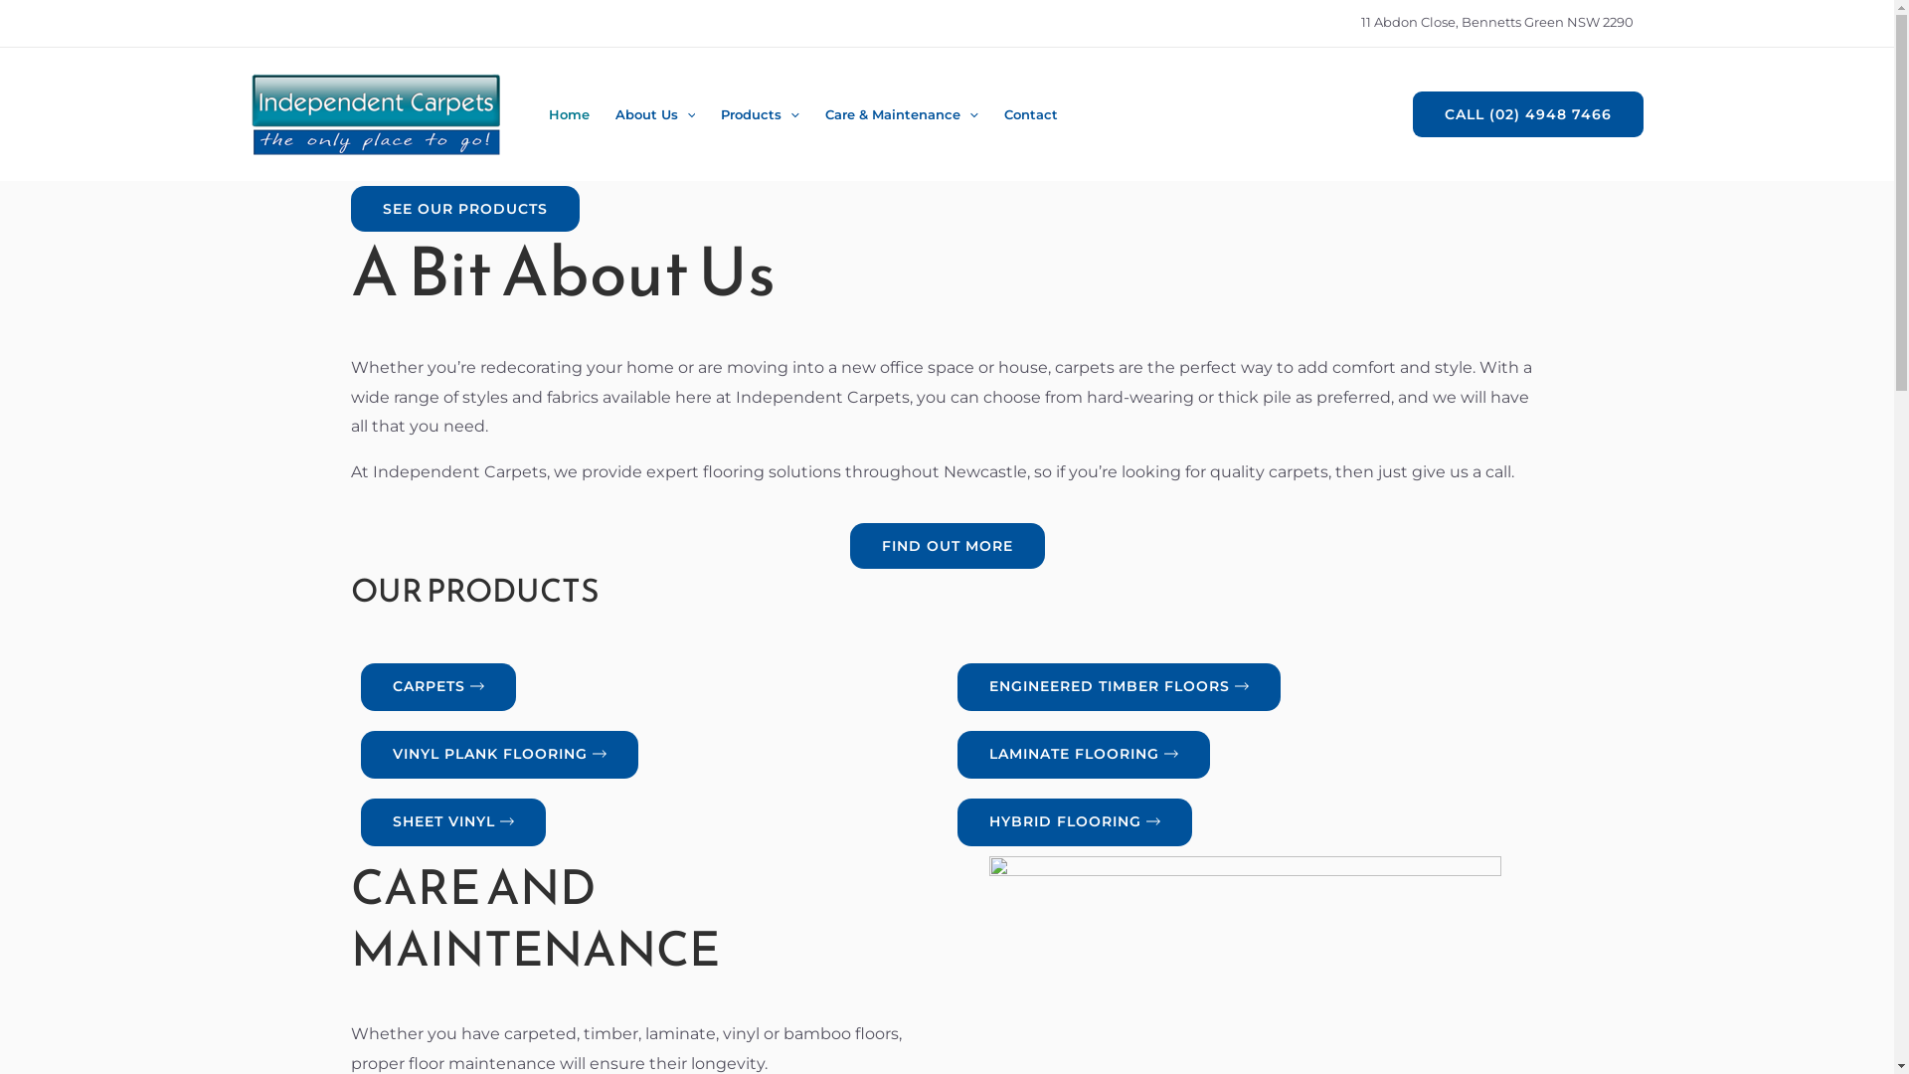 The image size is (1909, 1074). What do you see at coordinates (569, 115) in the screenshot?
I see `Home` at bounding box center [569, 115].